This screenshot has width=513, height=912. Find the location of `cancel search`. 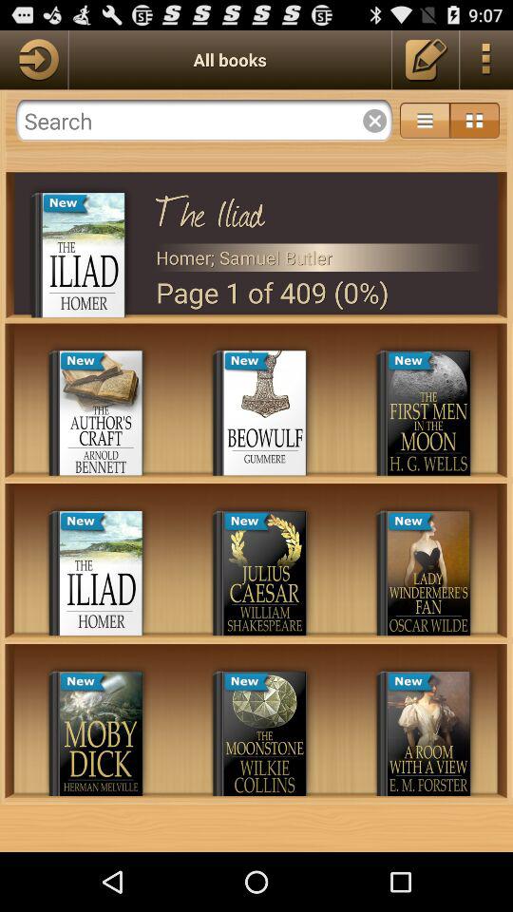

cancel search is located at coordinates (374, 121).